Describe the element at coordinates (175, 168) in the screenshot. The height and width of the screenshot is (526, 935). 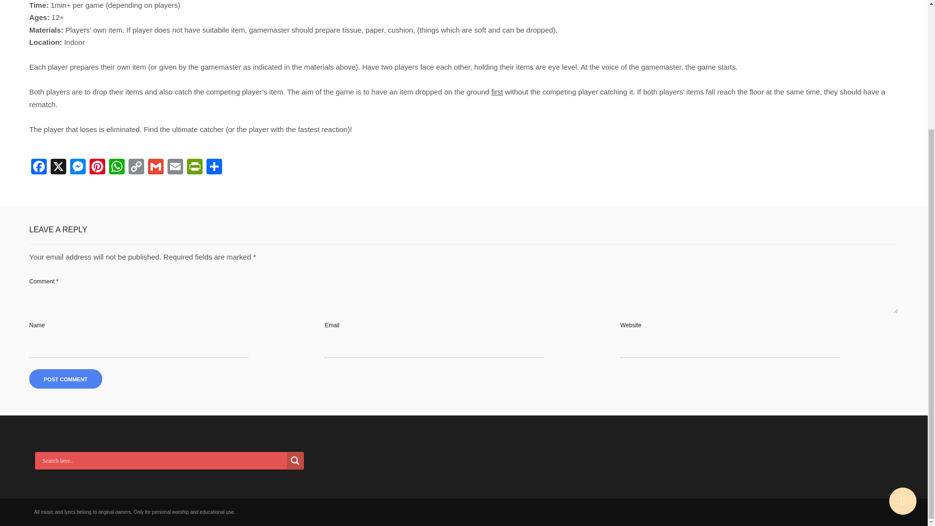
I see `Email` at that location.